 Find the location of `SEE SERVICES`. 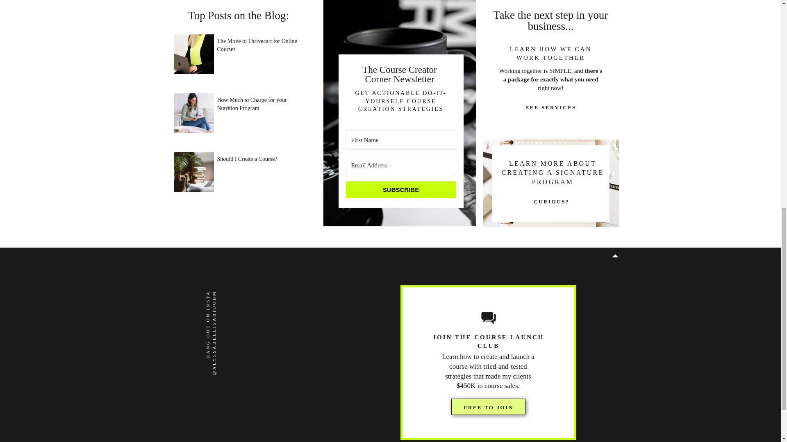

SEE SERVICES is located at coordinates (551, 107).